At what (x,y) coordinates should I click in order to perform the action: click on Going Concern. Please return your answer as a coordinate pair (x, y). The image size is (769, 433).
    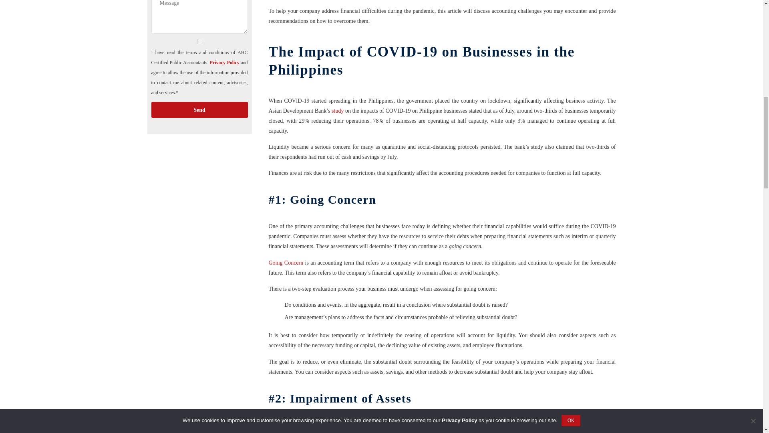
    Looking at the image, I should click on (286, 263).